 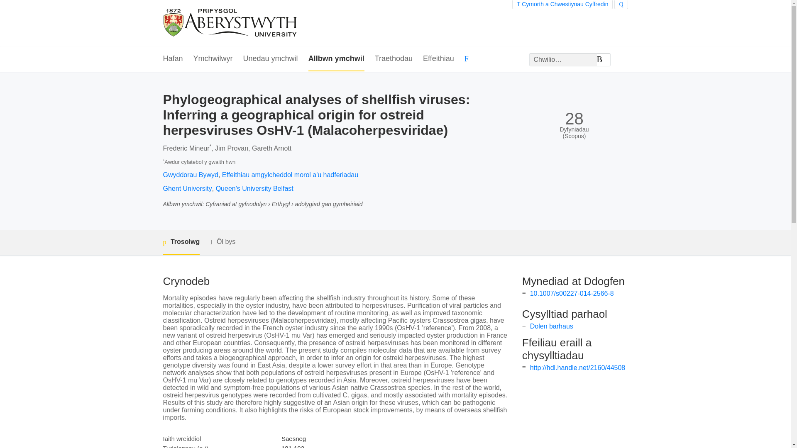 What do you see at coordinates (394, 59) in the screenshot?
I see `Traethodau` at bounding box center [394, 59].